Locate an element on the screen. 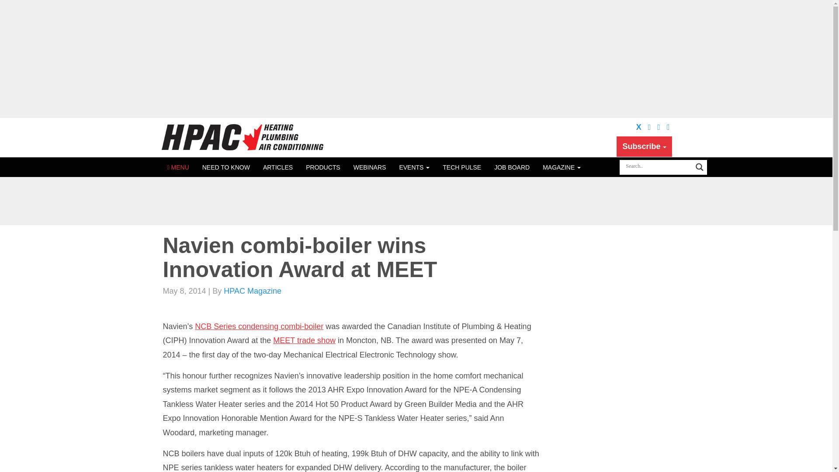 This screenshot has width=839, height=472. TECH PULSE is located at coordinates (461, 167).